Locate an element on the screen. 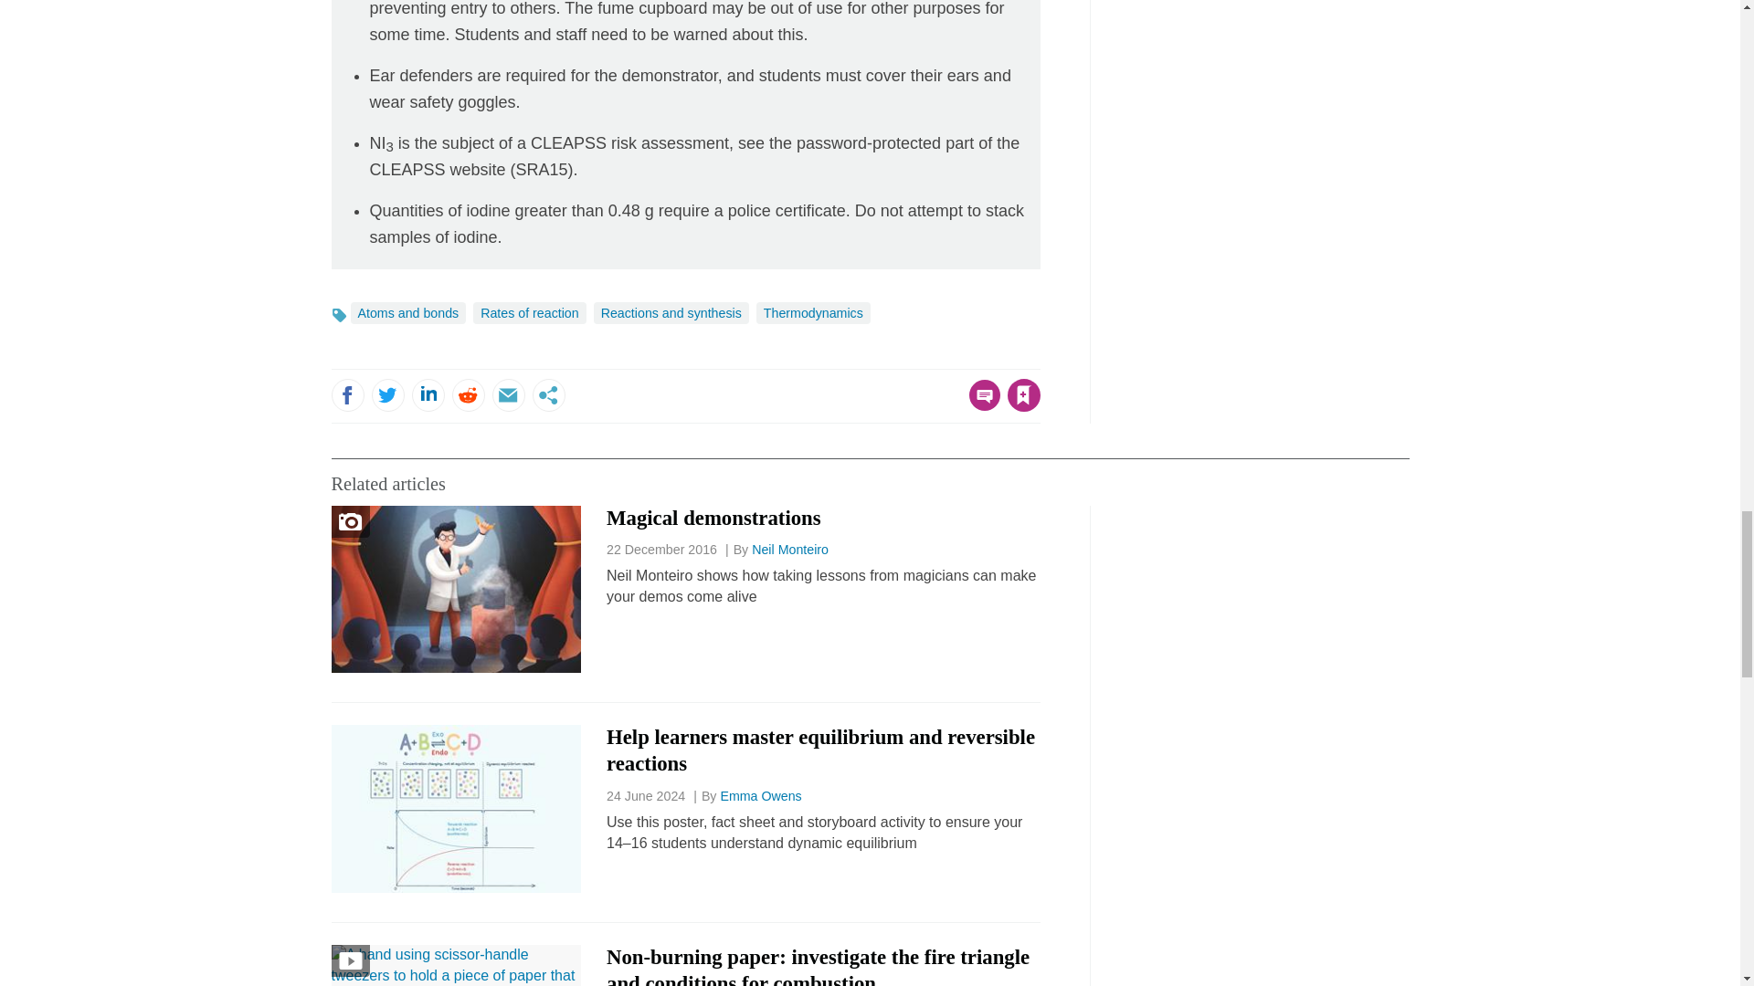  Share this on Reddit is located at coordinates (467, 394).